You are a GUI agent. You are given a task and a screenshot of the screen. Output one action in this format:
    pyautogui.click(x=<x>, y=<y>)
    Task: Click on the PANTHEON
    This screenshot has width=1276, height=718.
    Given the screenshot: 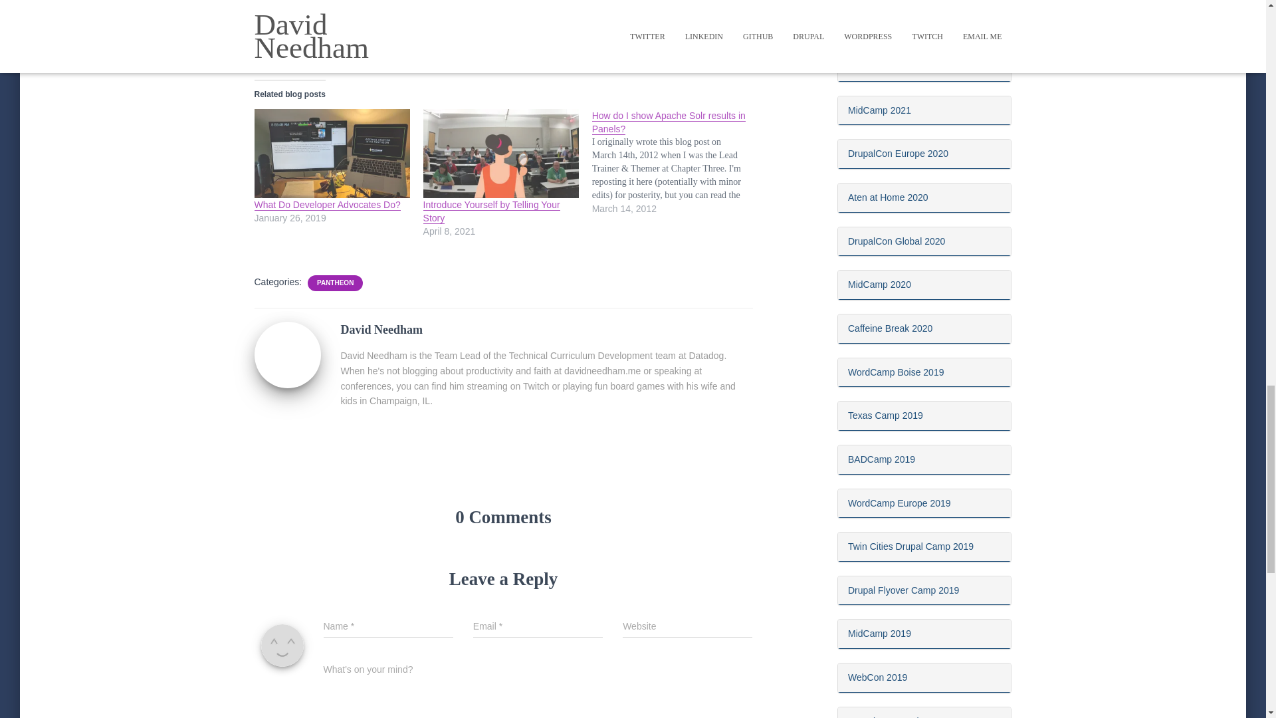 What is the action you would take?
    pyautogui.click(x=335, y=283)
    